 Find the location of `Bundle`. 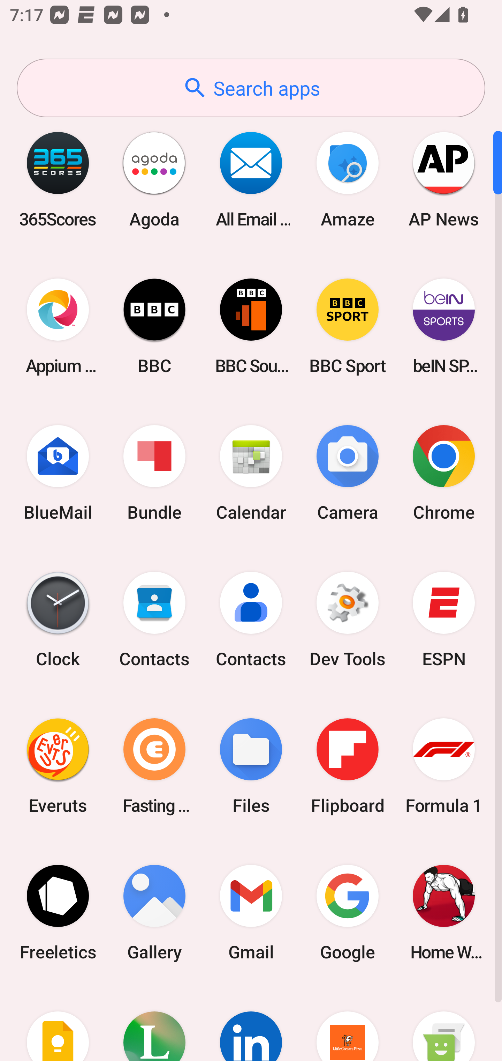

Bundle is located at coordinates (154, 473).